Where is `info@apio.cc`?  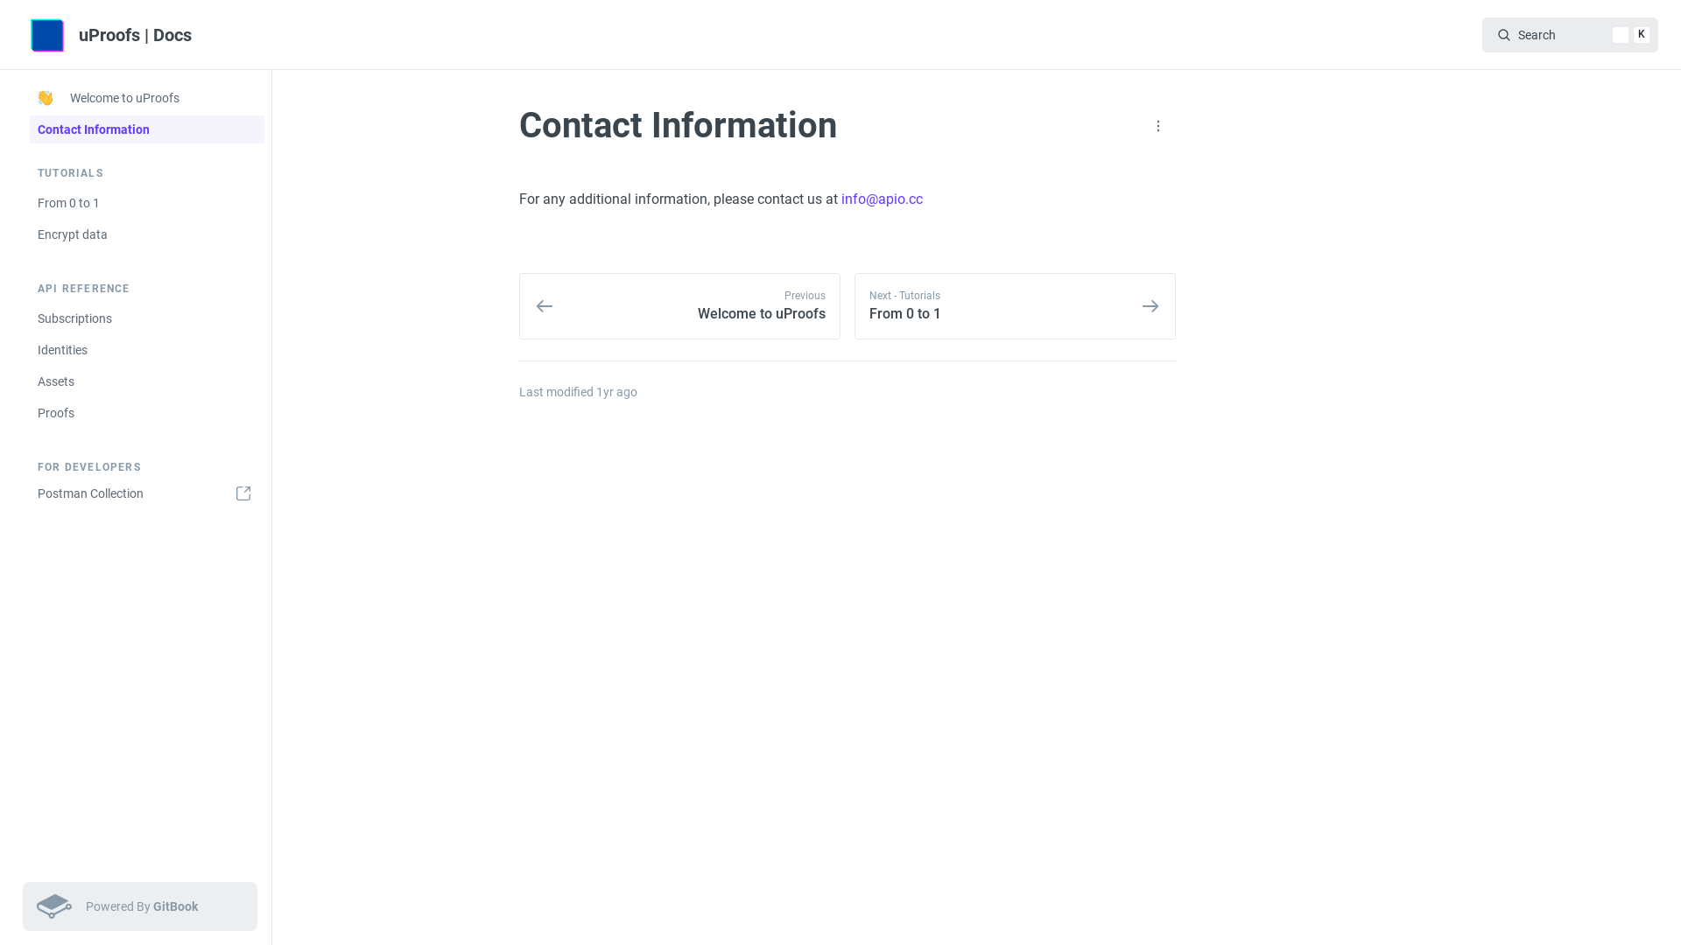 info@apio.cc is located at coordinates (883, 199).